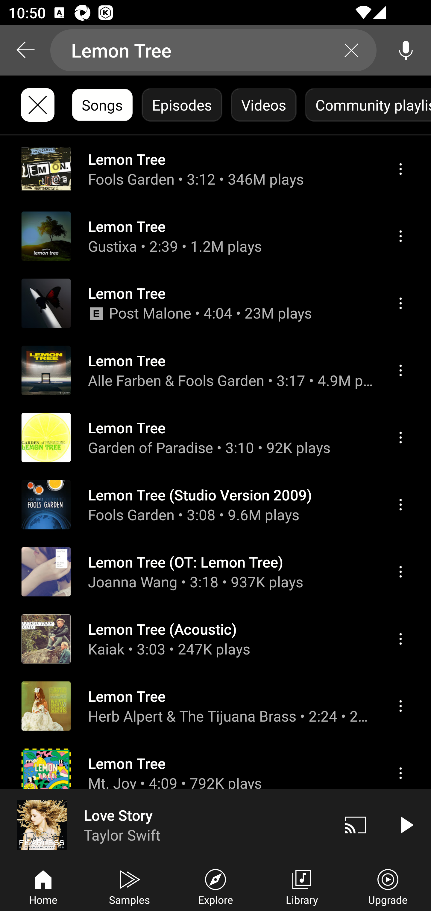  What do you see at coordinates (400, 303) in the screenshot?
I see `Menu` at bounding box center [400, 303].